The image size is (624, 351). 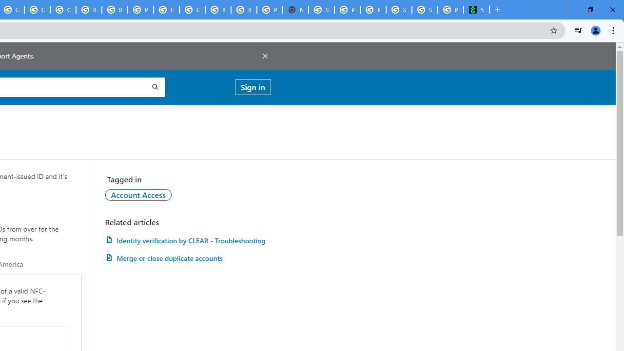 I want to click on Browse Chrome as a guest - Computer - Google Chrome Help, so click(x=218, y=10).